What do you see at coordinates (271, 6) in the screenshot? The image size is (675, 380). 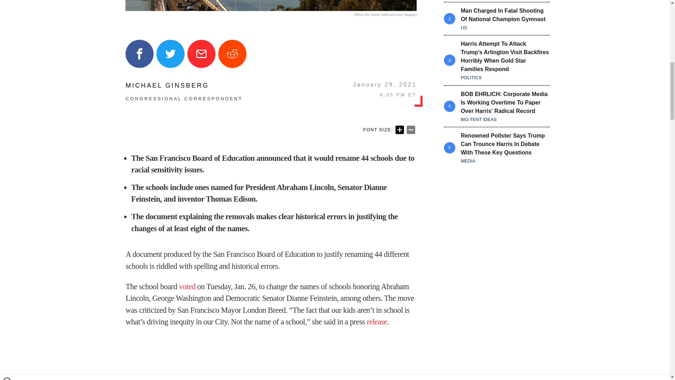 I see `Golden Gate Bridge Security` at bounding box center [271, 6].